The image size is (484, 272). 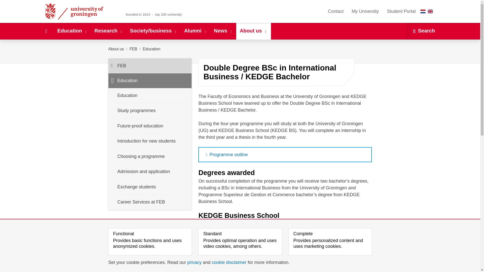 I want to click on Student Portal, so click(x=401, y=11).